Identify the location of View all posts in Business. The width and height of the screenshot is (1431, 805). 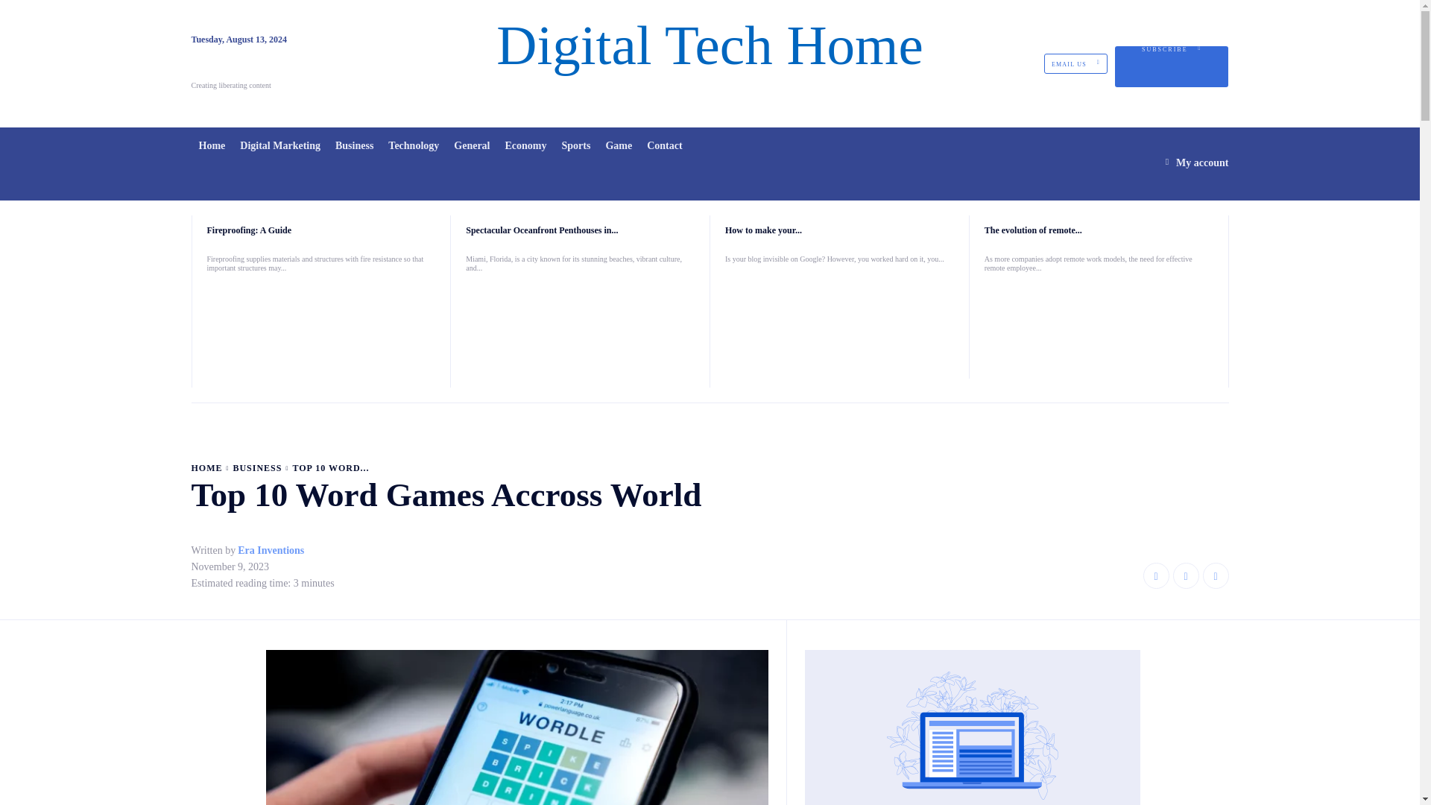
(256, 468).